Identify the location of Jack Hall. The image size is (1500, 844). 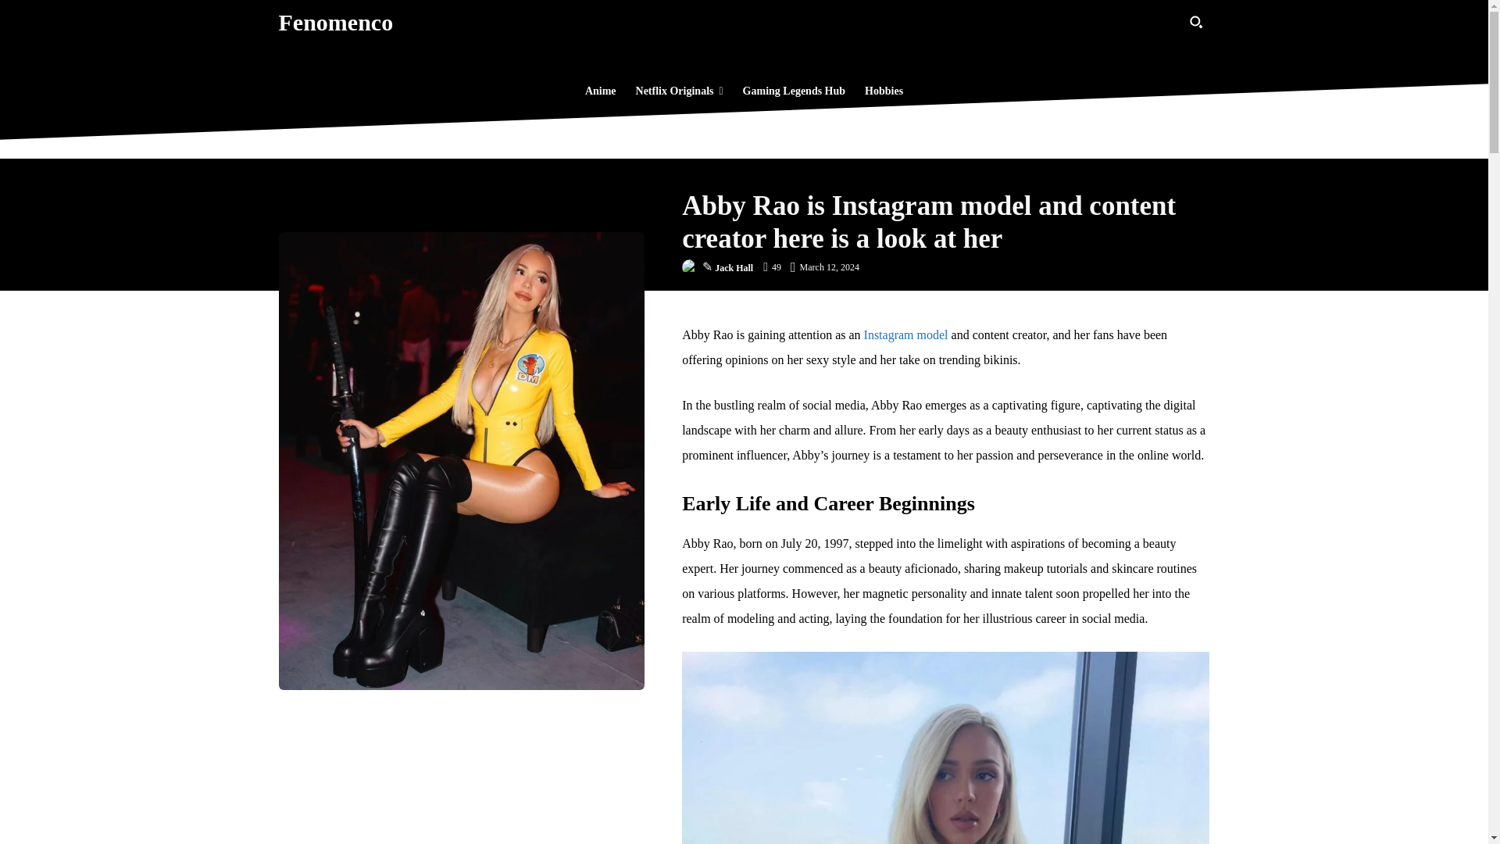
(734, 267).